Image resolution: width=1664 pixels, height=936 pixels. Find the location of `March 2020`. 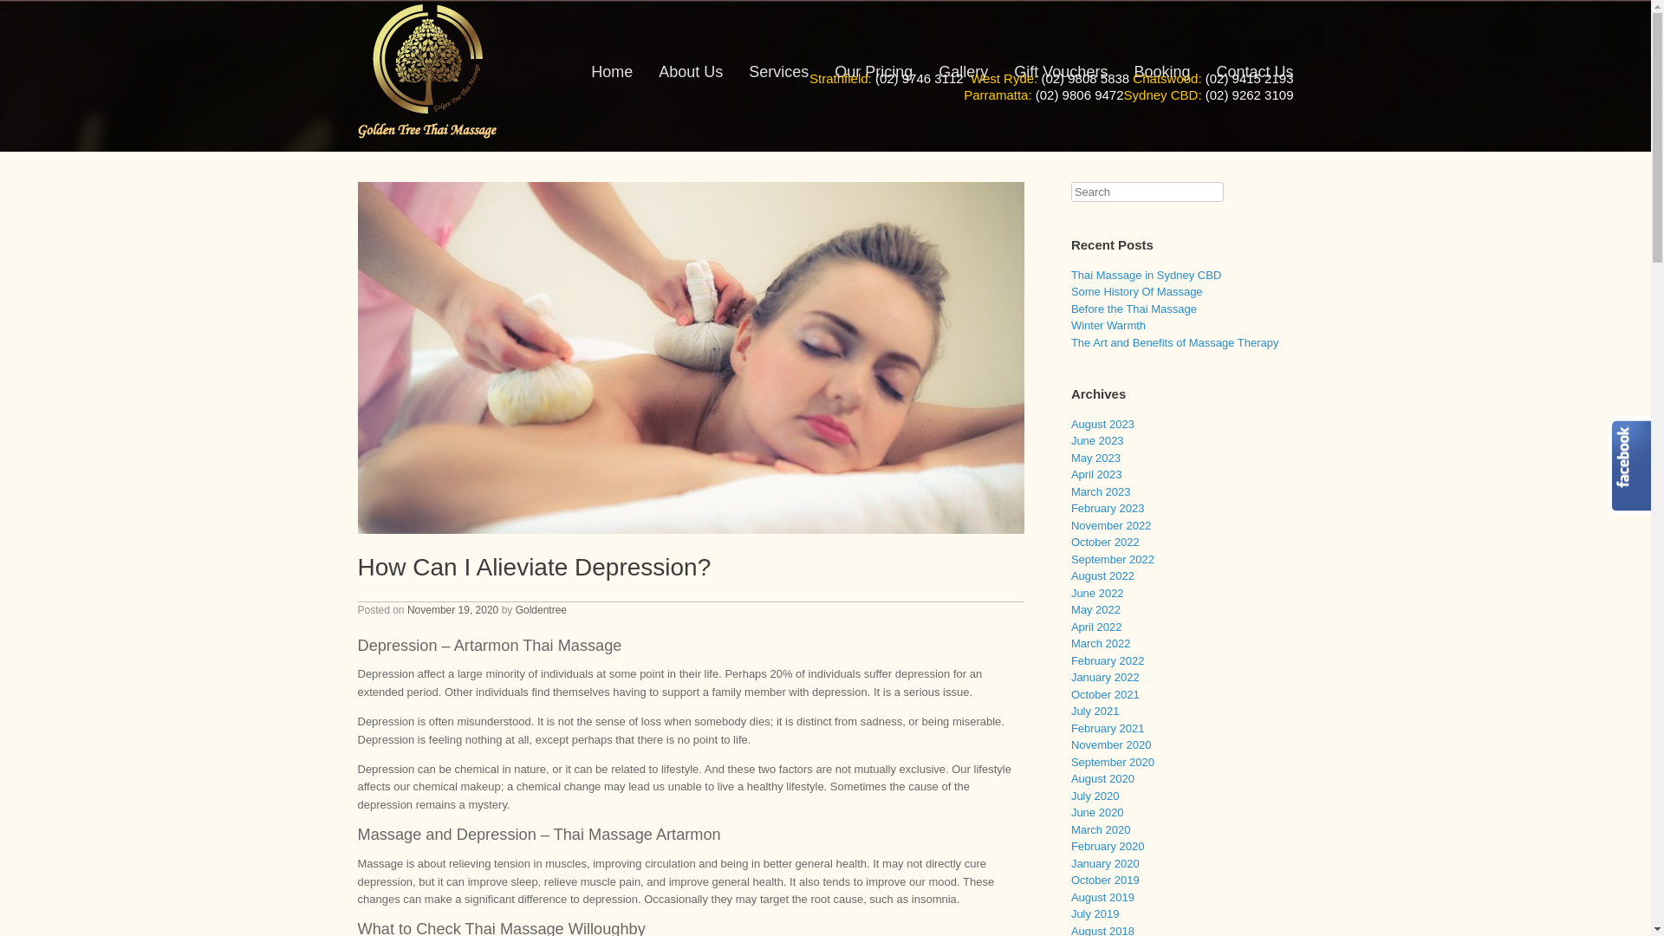

March 2020 is located at coordinates (1101, 830).